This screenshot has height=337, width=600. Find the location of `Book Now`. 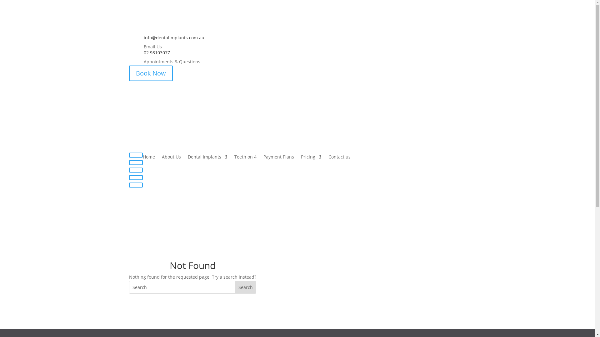

Book Now is located at coordinates (151, 73).